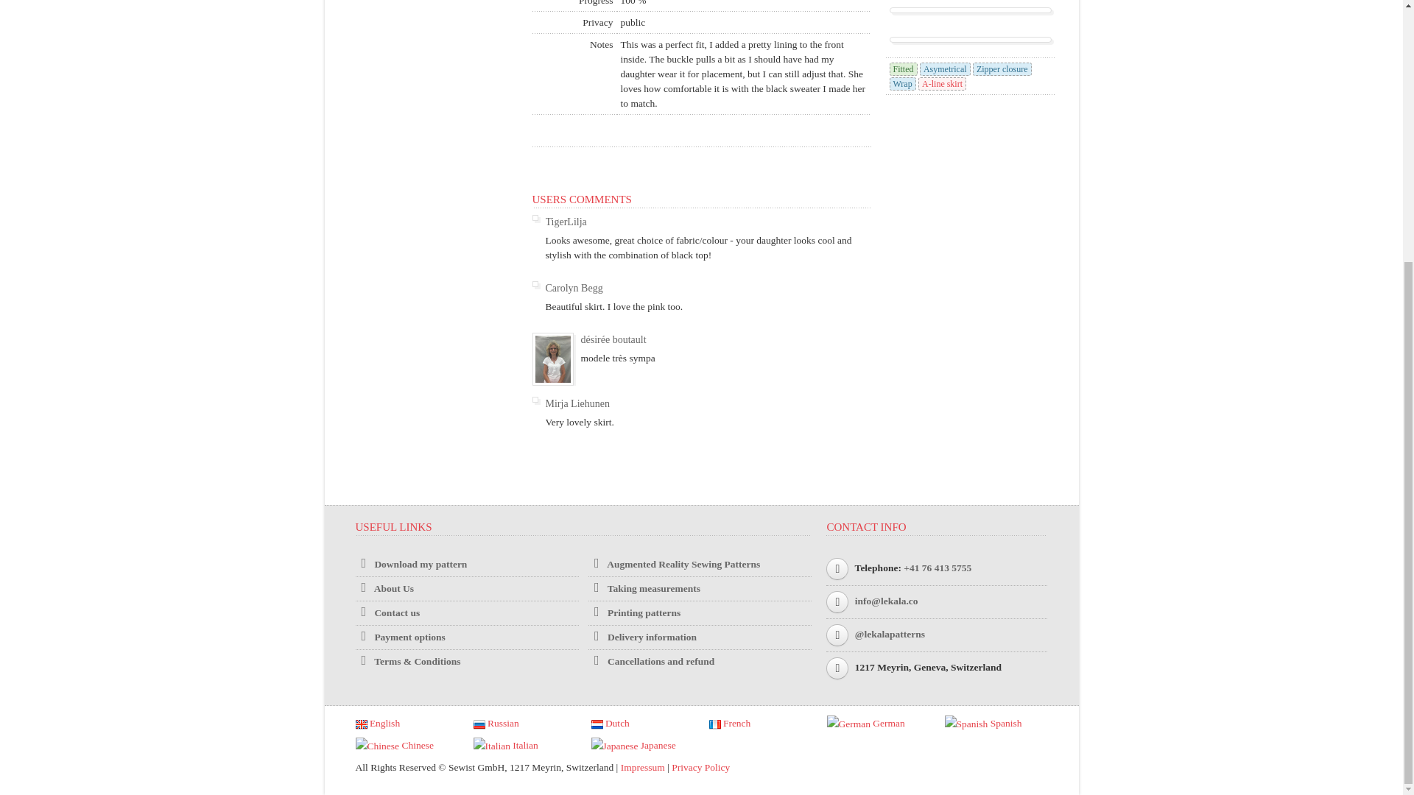 This screenshot has width=1414, height=795. Describe the element at coordinates (633, 745) in the screenshot. I see `Japanese` at that location.